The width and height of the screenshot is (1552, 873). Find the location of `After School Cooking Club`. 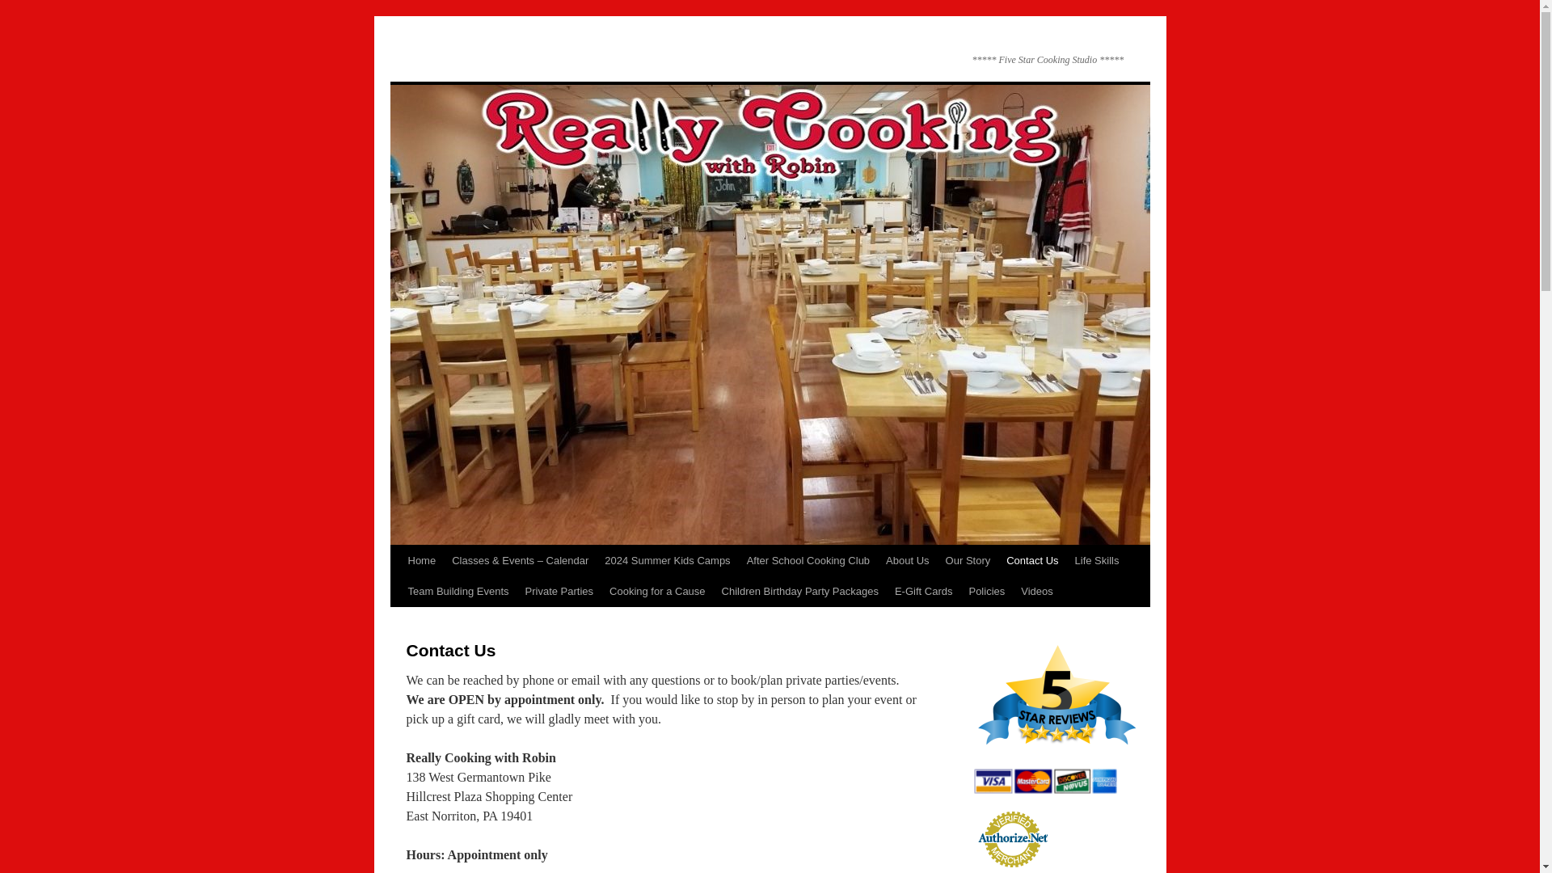

After School Cooking Club is located at coordinates (808, 561).